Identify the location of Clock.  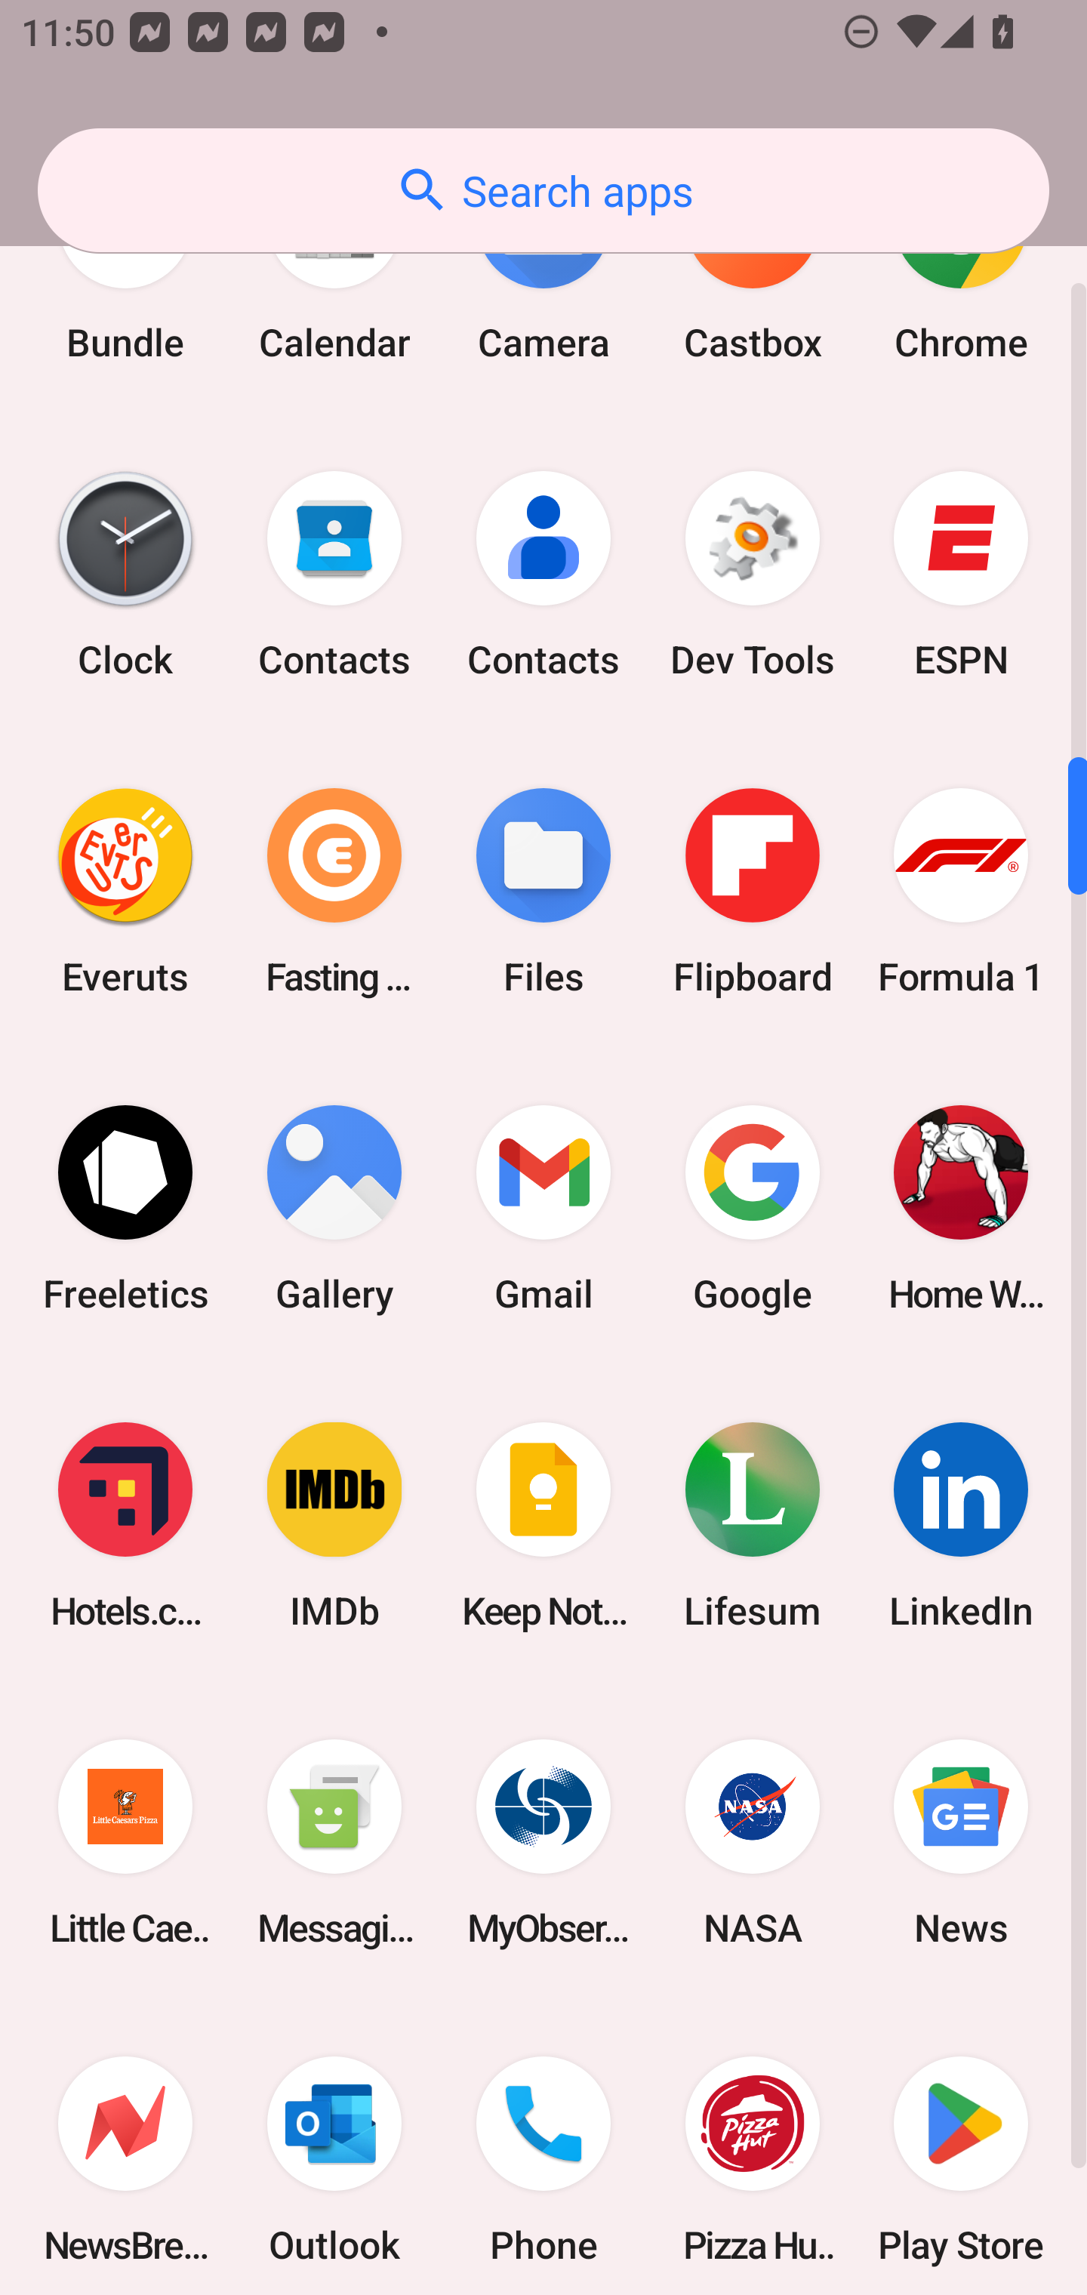
(125, 574).